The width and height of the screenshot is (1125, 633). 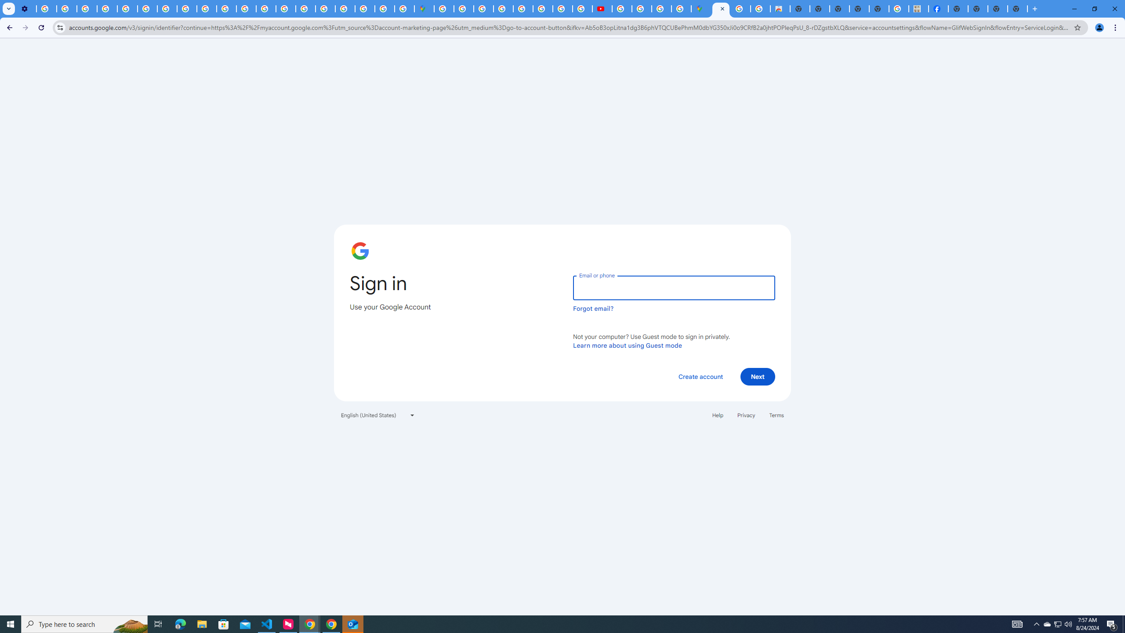 What do you see at coordinates (67, 9) in the screenshot?
I see `Learn how to find your photos - Google Photos Help` at bounding box center [67, 9].